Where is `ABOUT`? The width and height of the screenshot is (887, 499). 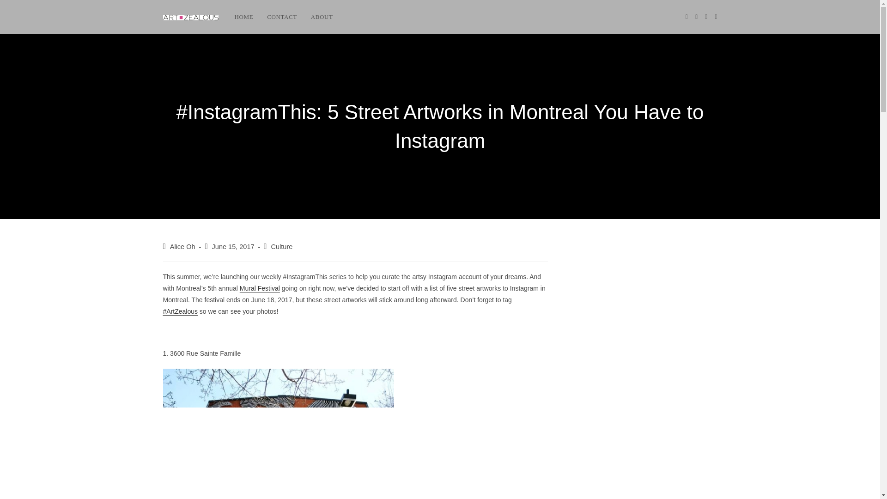
ABOUT is located at coordinates (322, 17).